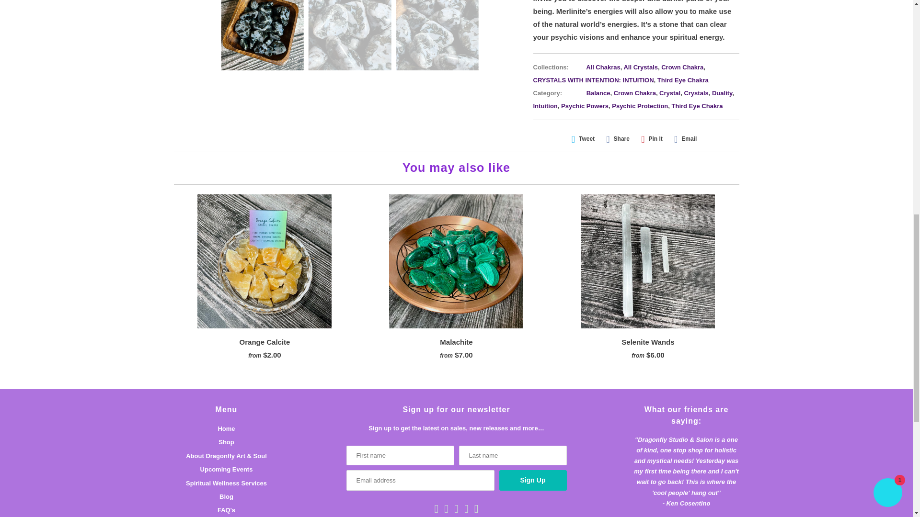 The image size is (920, 517). I want to click on Sign Up, so click(533, 480).